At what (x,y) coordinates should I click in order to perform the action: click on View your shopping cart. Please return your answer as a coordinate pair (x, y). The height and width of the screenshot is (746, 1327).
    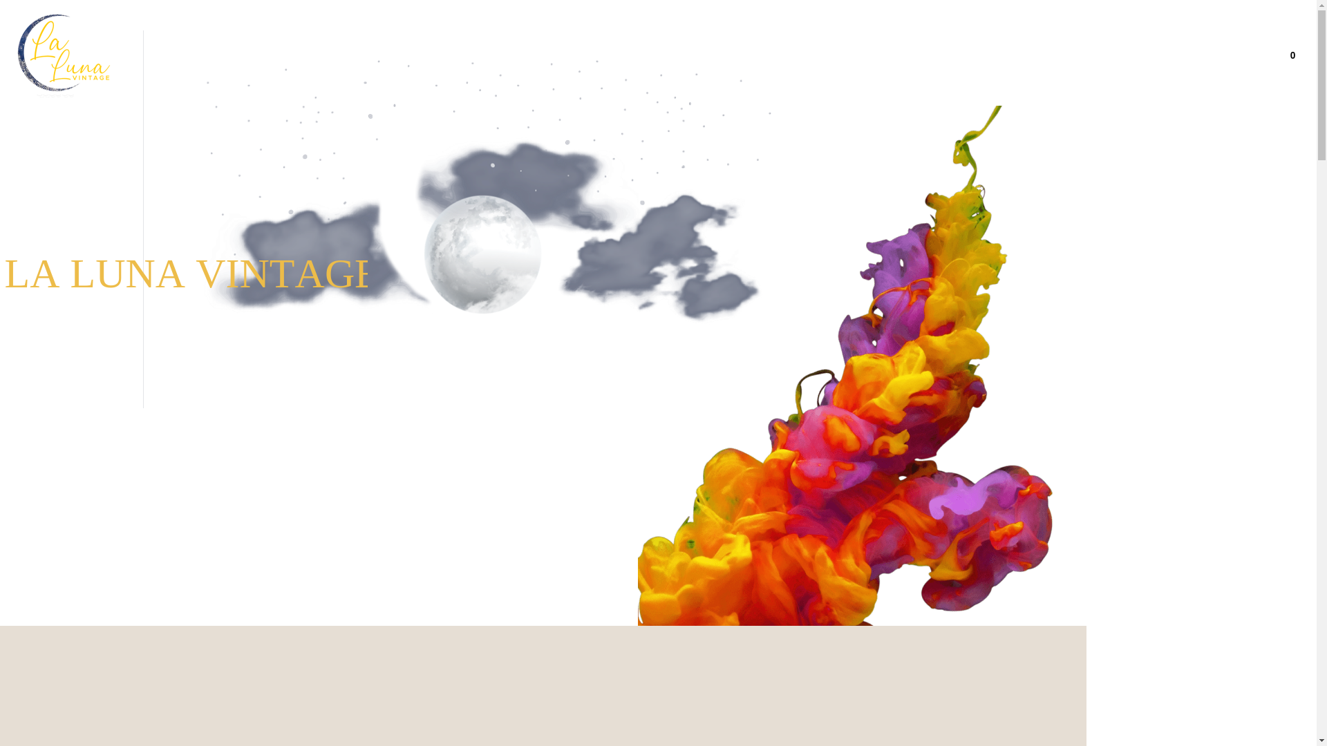
    Looking at the image, I should click on (1292, 55).